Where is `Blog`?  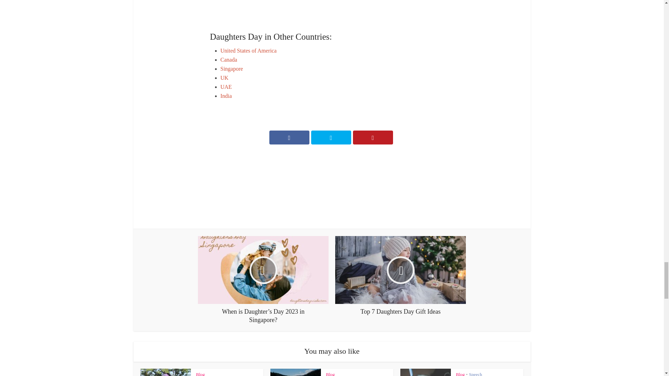 Blog is located at coordinates (200, 374).